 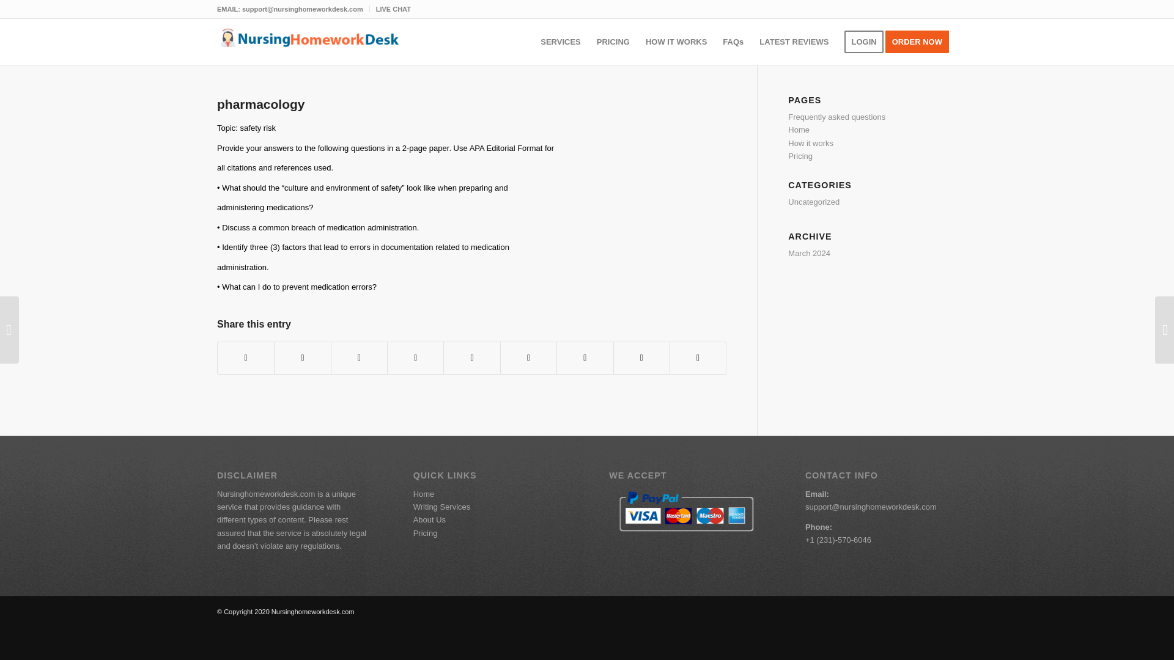 What do you see at coordinates (261, 104) in the screenshot?
I see `Permanent Link: pharmacology` at bounding box center [261, 104].